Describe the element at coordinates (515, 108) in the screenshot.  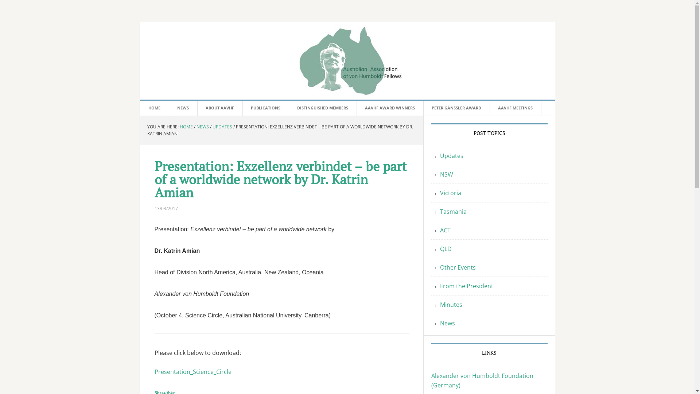
I see `AAVHF MEETINGS` at that location.